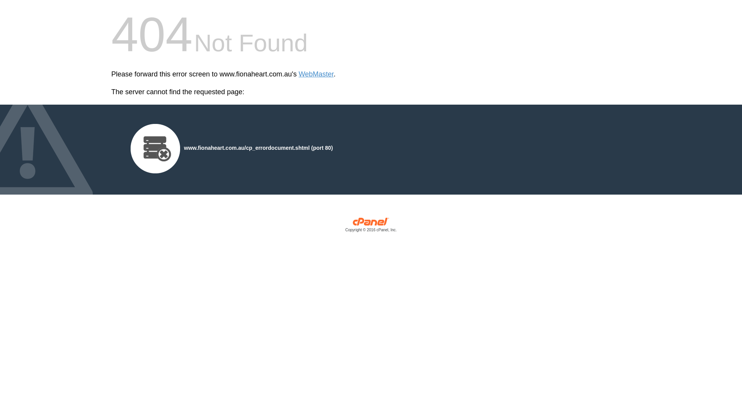 The height and width of the screenshot is (417, 742). I want to click on WebMaster, so click(316, 74).